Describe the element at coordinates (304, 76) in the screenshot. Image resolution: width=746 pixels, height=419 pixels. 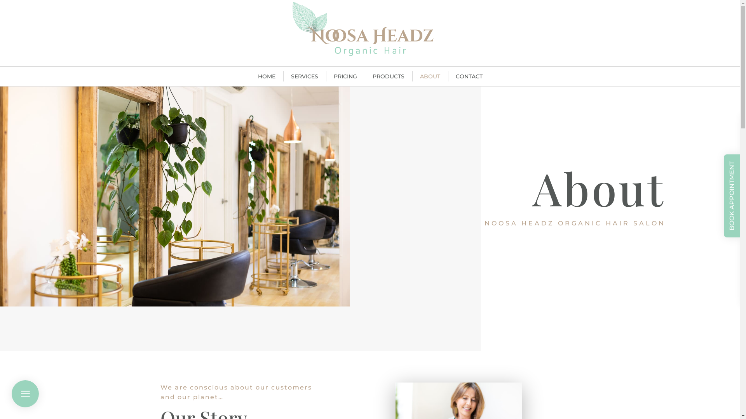
I see `SERVICES` at that location.